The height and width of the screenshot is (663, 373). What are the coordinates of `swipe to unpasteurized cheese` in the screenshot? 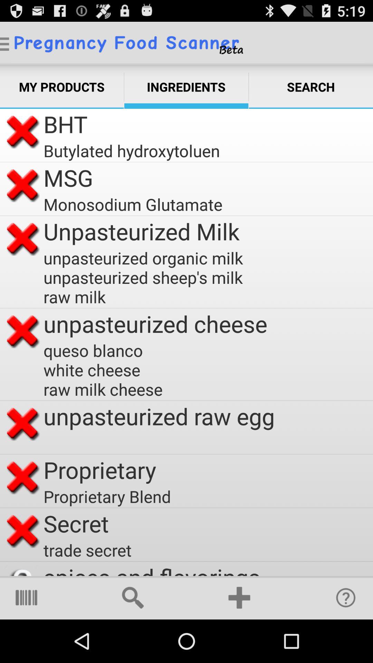 It's located at (155, 324).